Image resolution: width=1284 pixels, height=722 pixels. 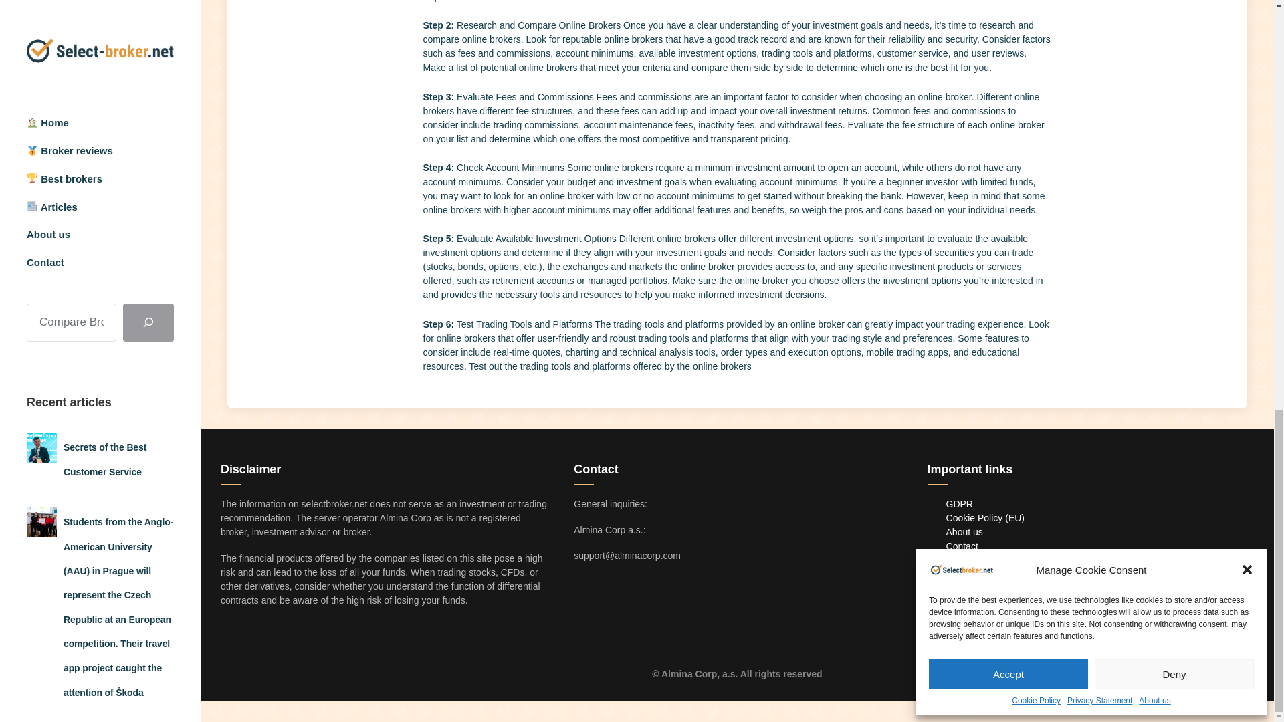 I want to click on TOP 10 ways to make money online - and what to look out for?, so click(x=116, y=17).